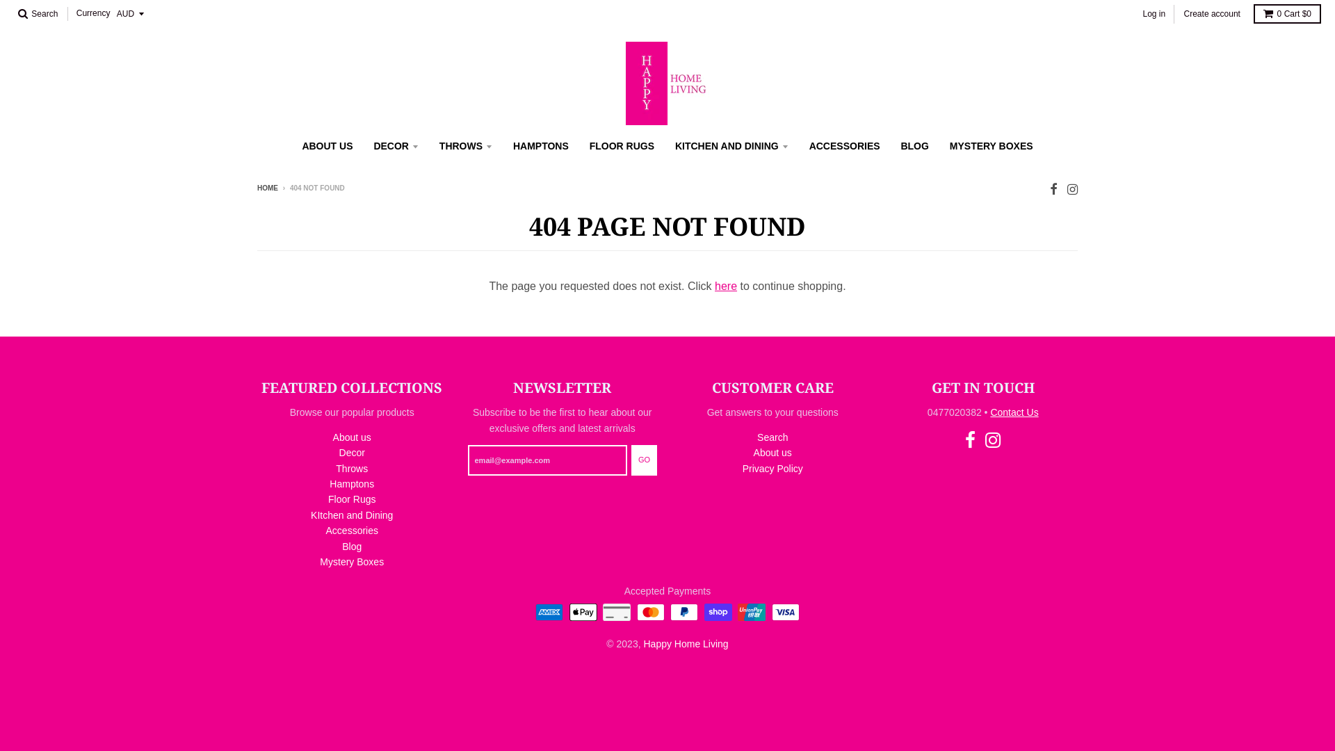 The height and width of the screenshot is (751, 1335). What do you see at coordinates (1054, 189) in the screenshot?
I see `Happy Home Living on Facebook` at bounding box center [1054, 189].